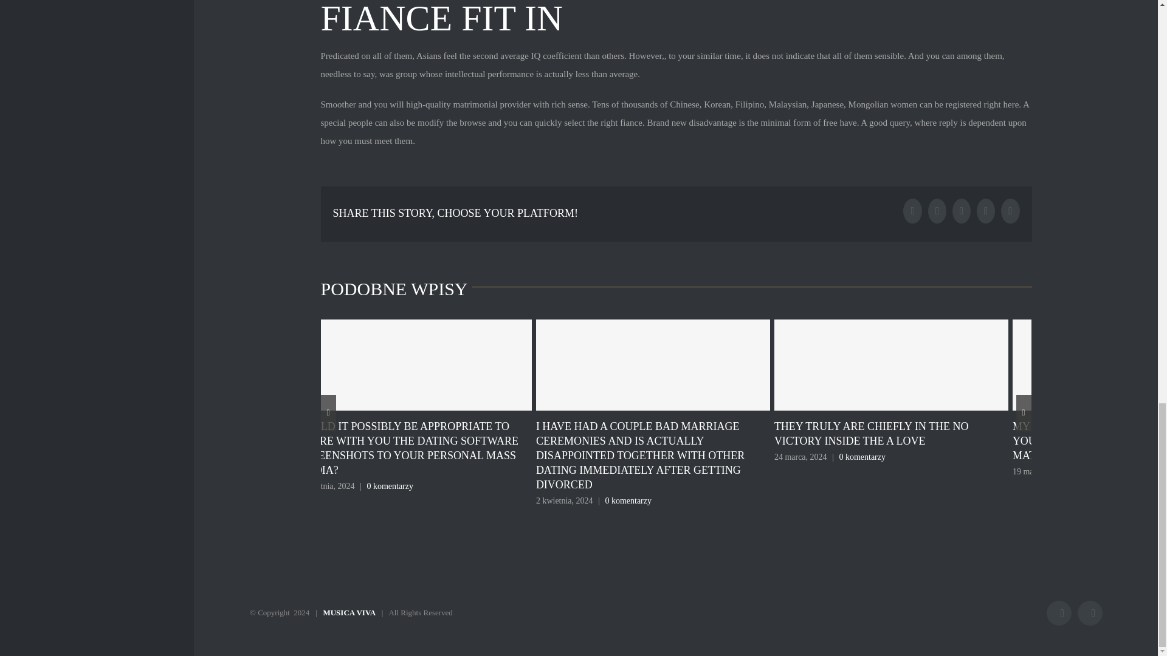 Image resolution: width=1167 pixels, height=656 pixels. Describe the element at coordinates (1059, 613) in the screenshot. I see `Facebook` at that location.